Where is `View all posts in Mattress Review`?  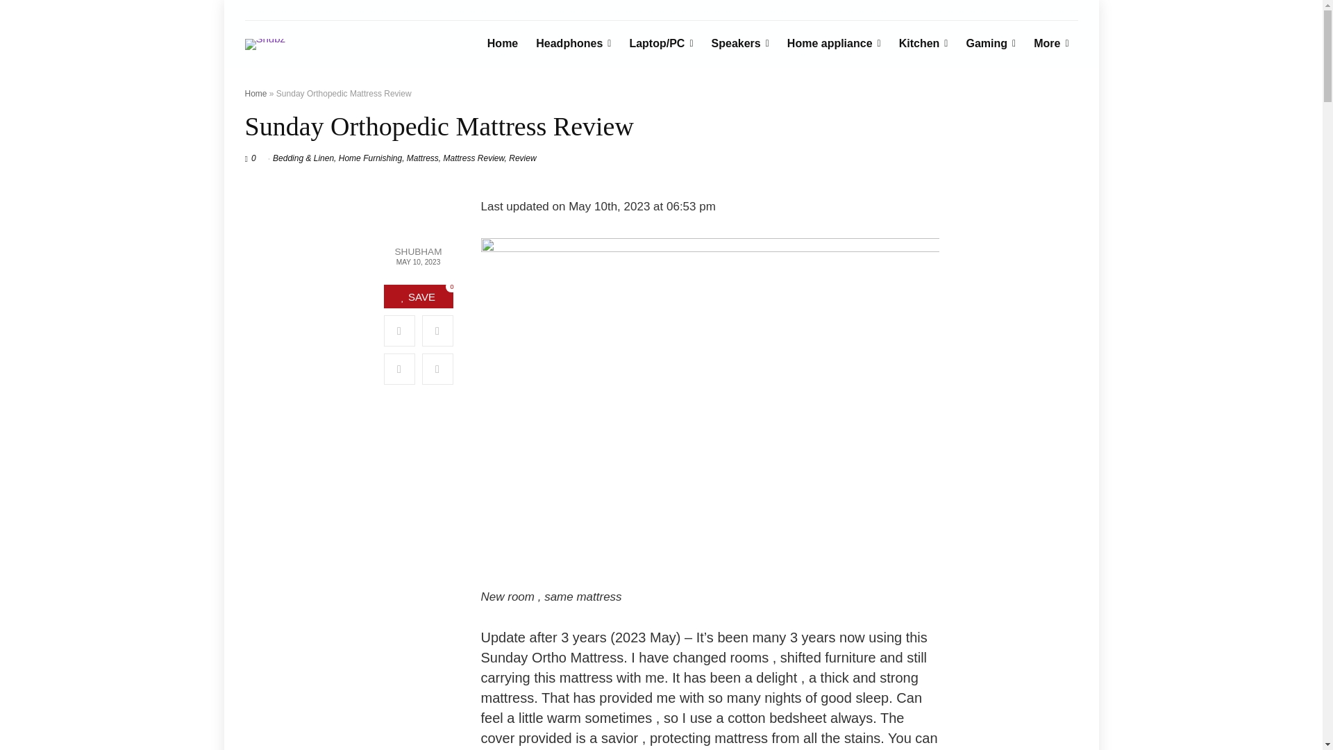 View all posts in Mattress Review is located at coordinates (474, 158).